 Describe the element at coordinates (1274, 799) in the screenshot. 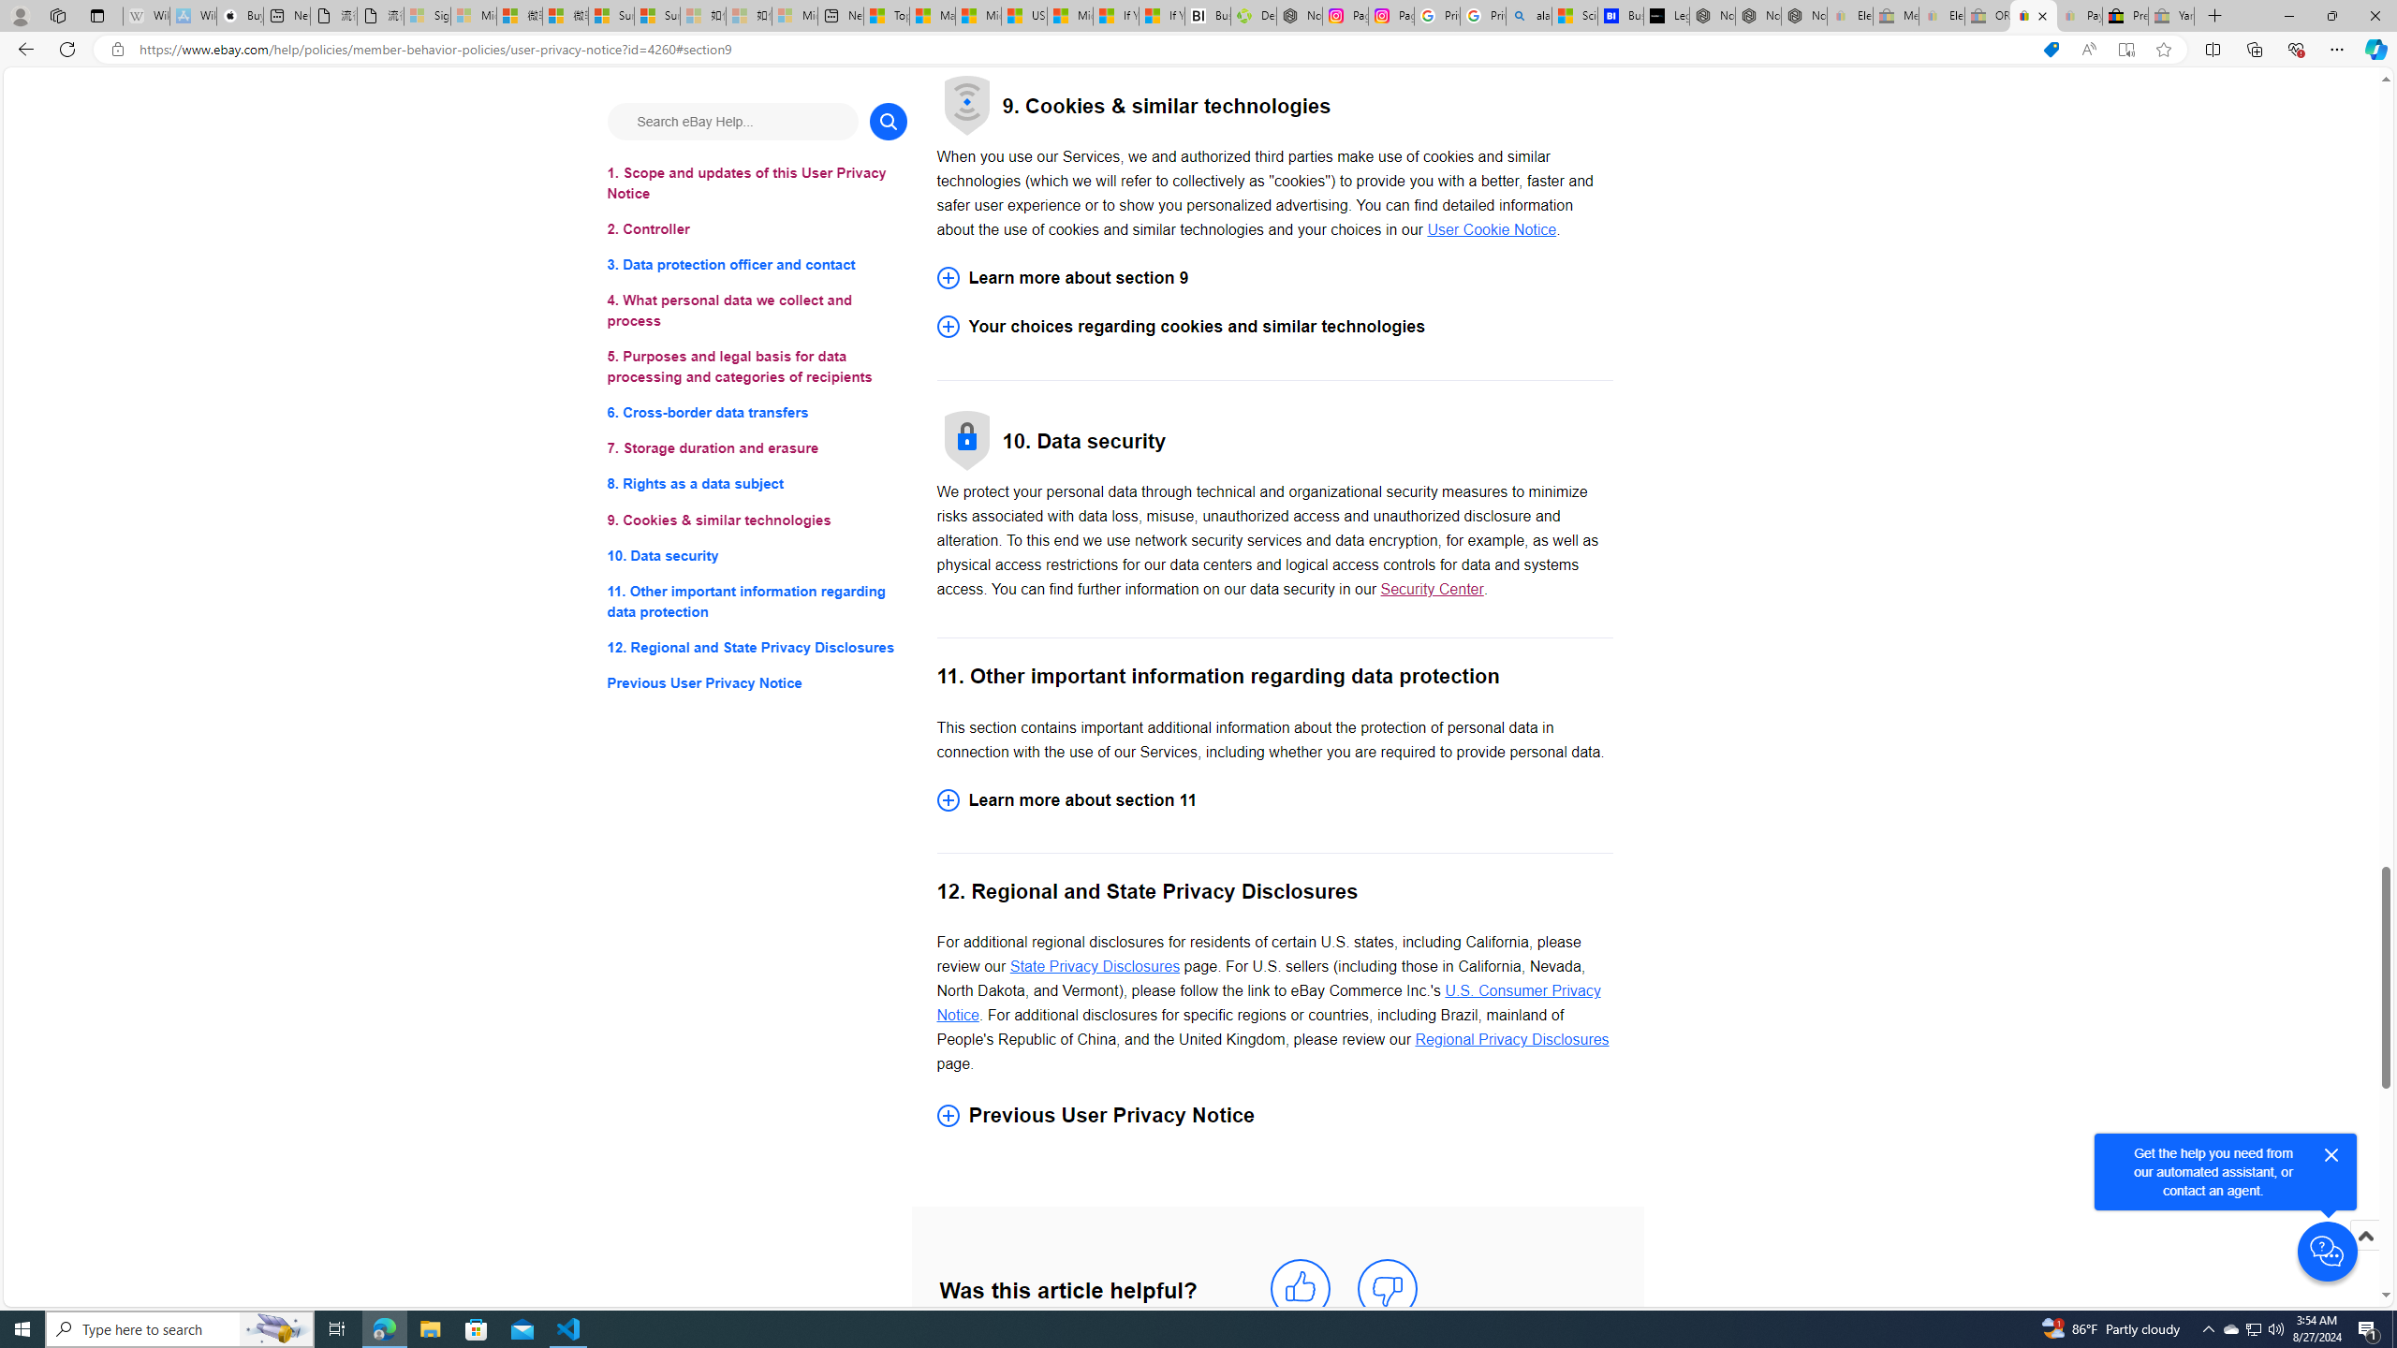

I see `Learn more about section 11` at that location.